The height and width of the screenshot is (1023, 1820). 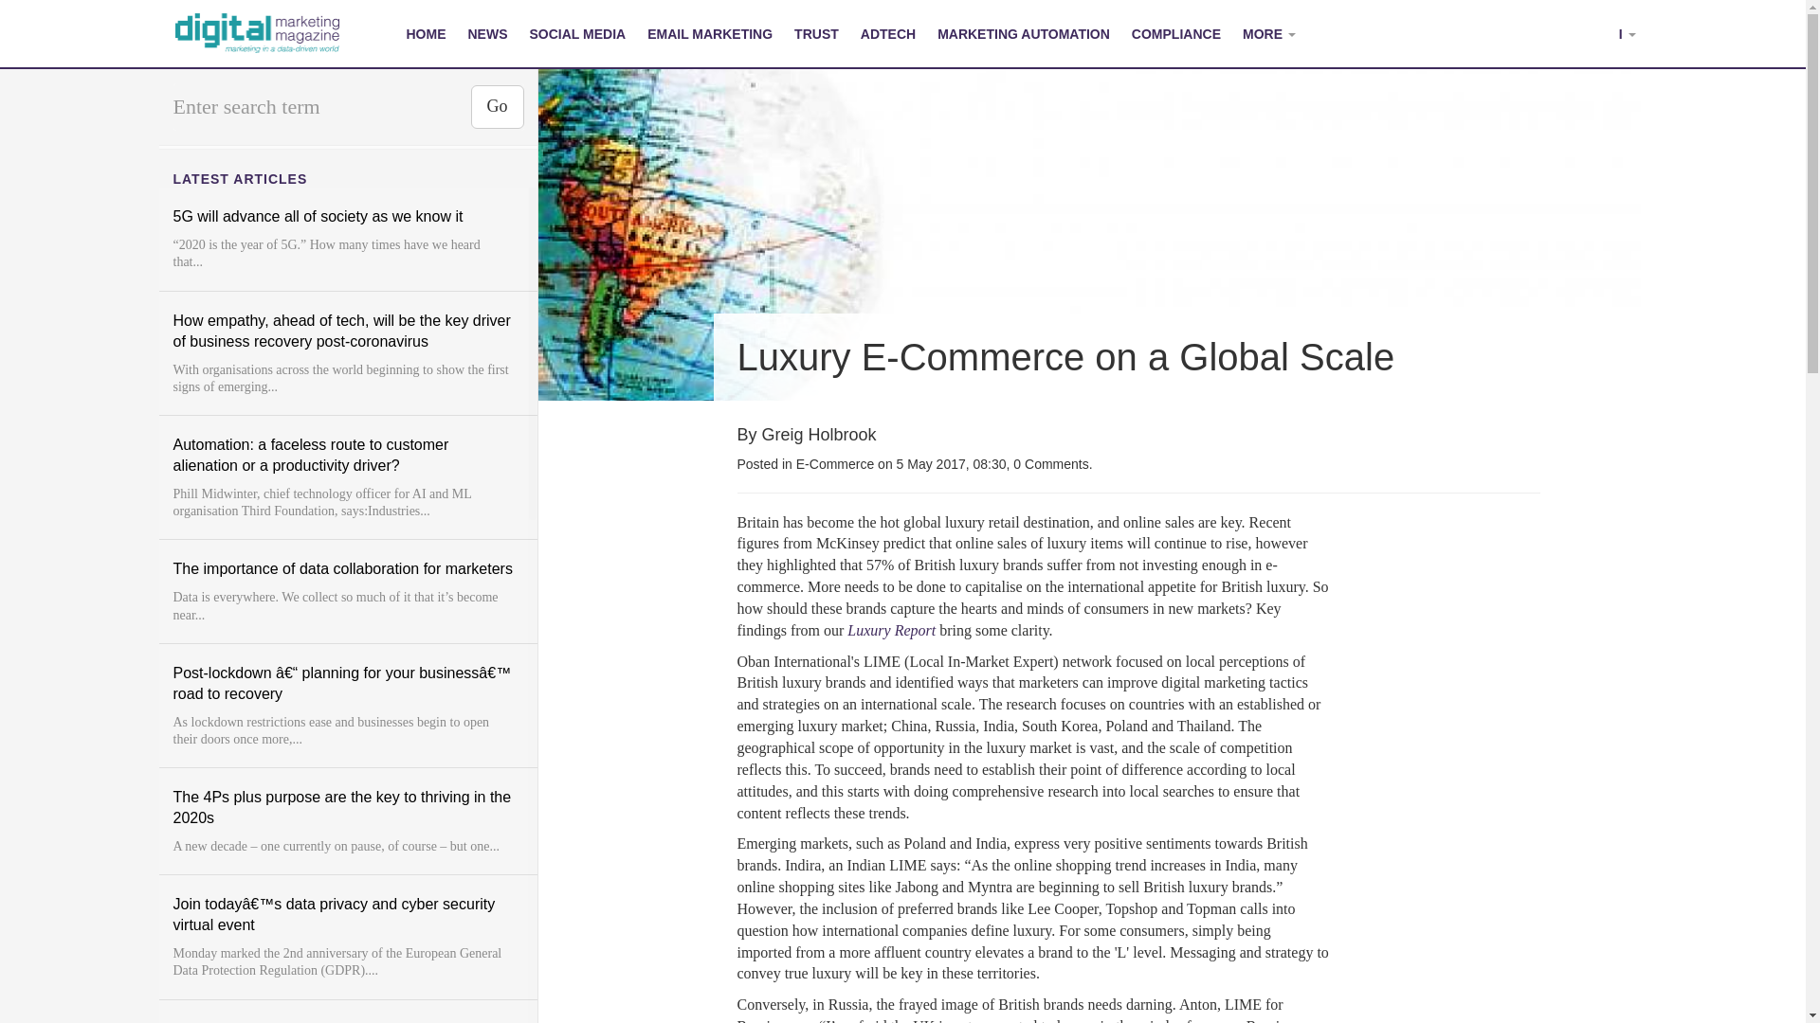 I want to click on Go, so click(x=497, y=106).